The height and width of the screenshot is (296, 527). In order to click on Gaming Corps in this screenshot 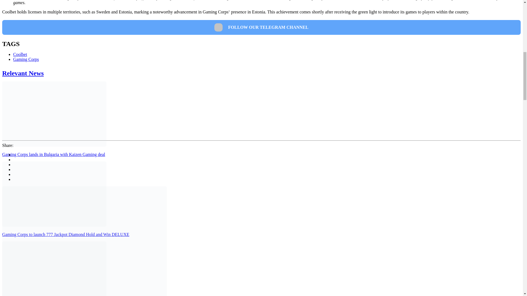, I will do `click(26, 59)`.